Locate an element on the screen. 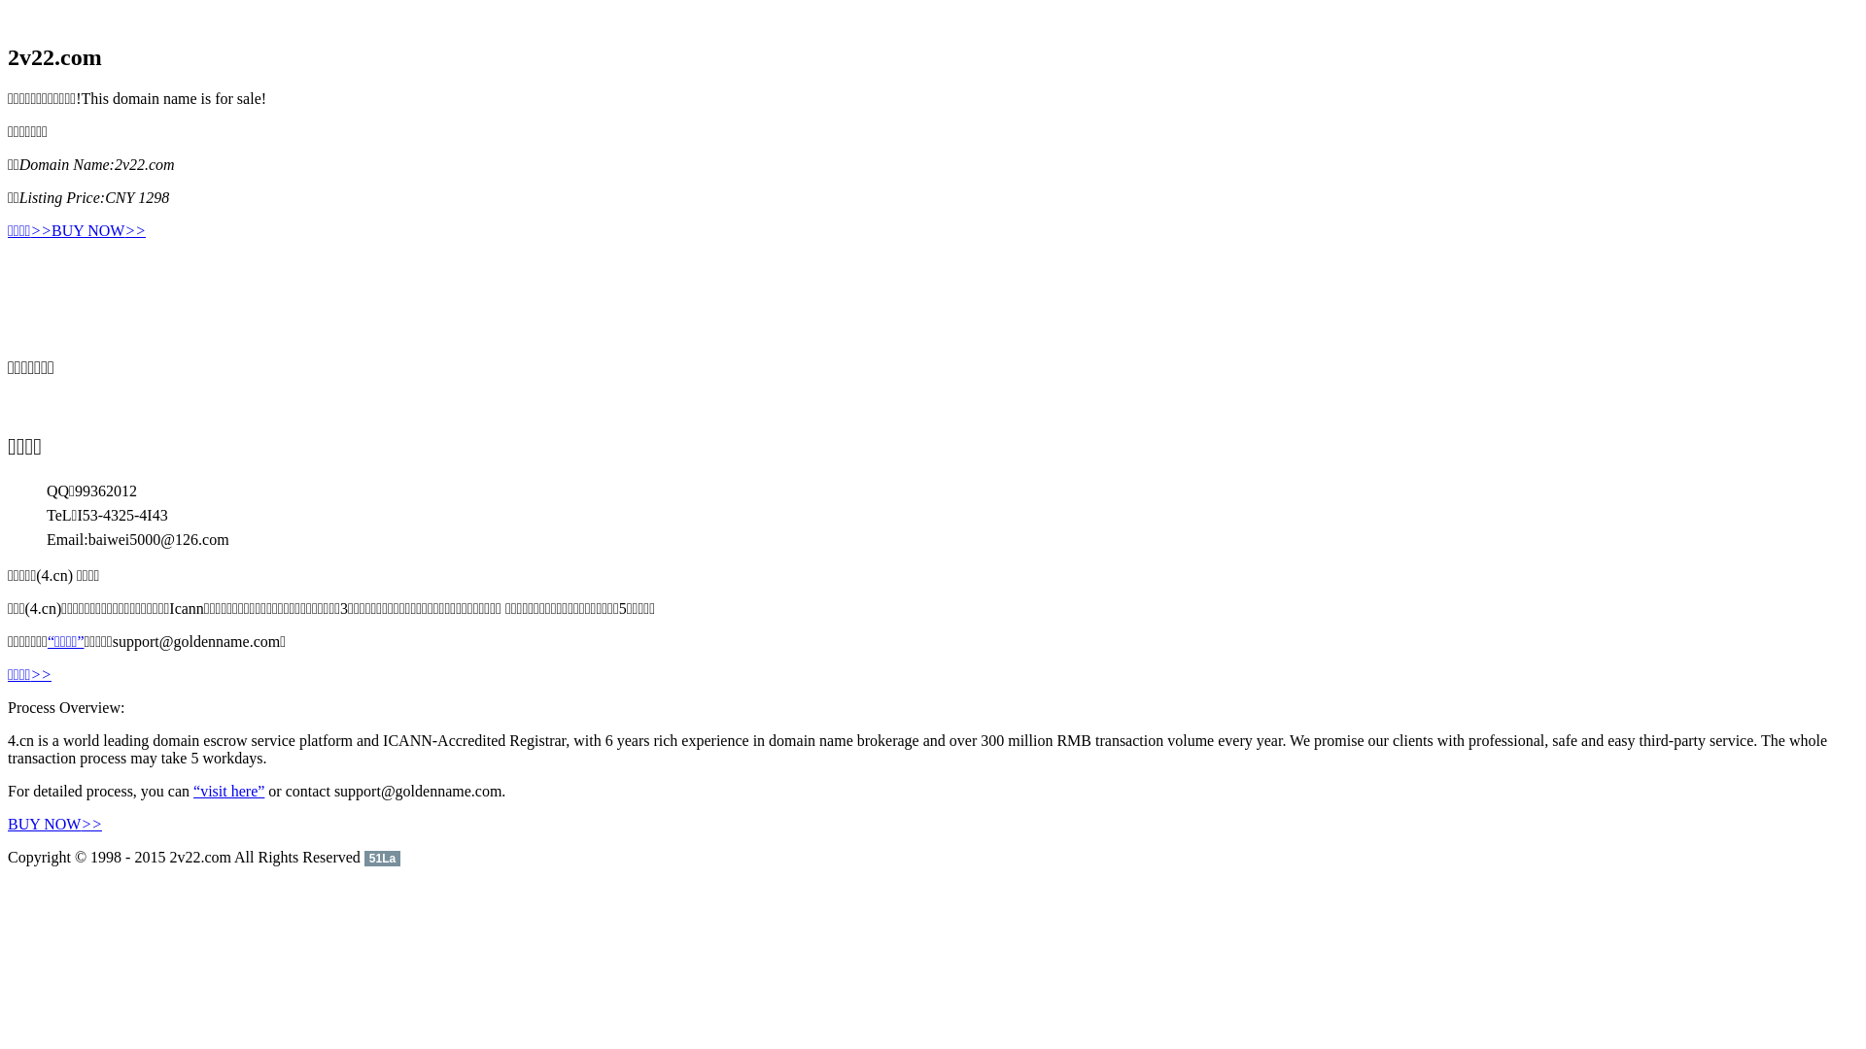 This screenshot has width=1866, height=1049. BUY NOW>> is located at coordinates (54, 824).